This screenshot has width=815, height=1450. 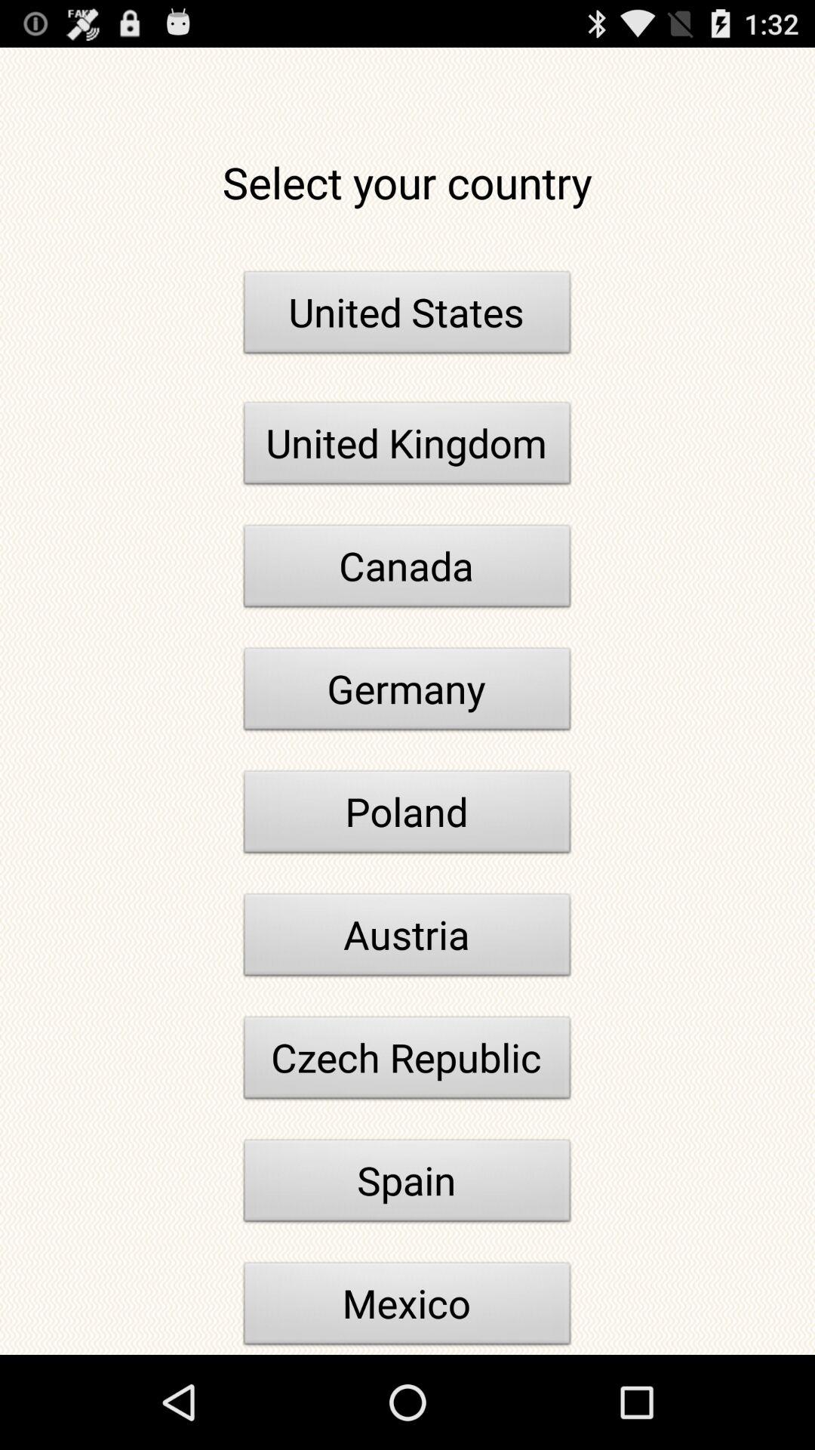 What do you see at coordinates (407, 939) in the screenshot?
I see `tap the item above the czech republic` at bounding box center [407, 939].